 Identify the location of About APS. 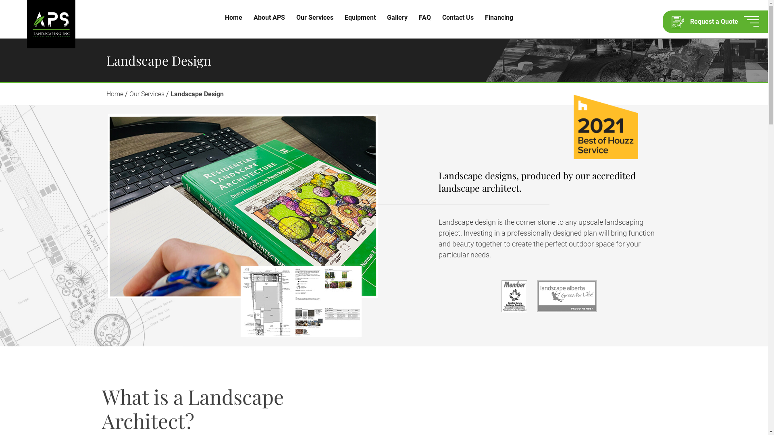
(269, 17).